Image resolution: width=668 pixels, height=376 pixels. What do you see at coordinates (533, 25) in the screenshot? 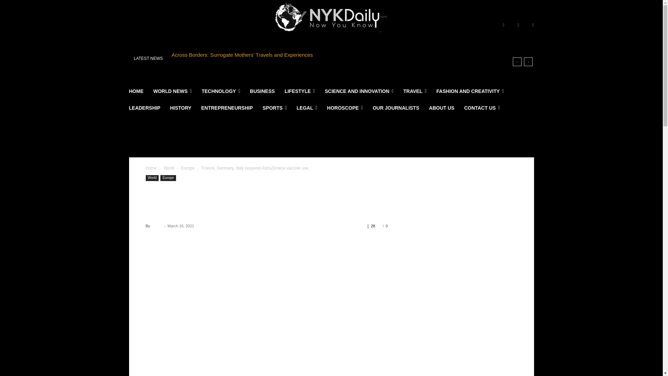
I see `Twitter` at bounding box center [533, 25].